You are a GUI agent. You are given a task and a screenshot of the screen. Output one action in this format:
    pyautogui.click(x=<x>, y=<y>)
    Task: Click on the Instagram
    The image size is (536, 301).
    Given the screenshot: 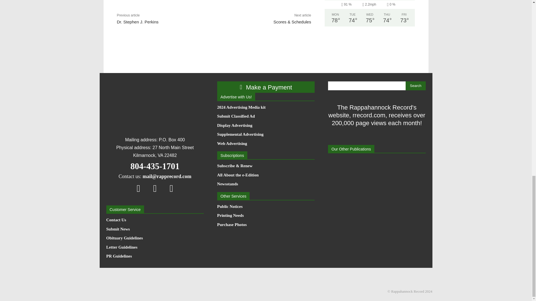 What is the action you would take?
    pyautogui.click(x=155, y=188)
    